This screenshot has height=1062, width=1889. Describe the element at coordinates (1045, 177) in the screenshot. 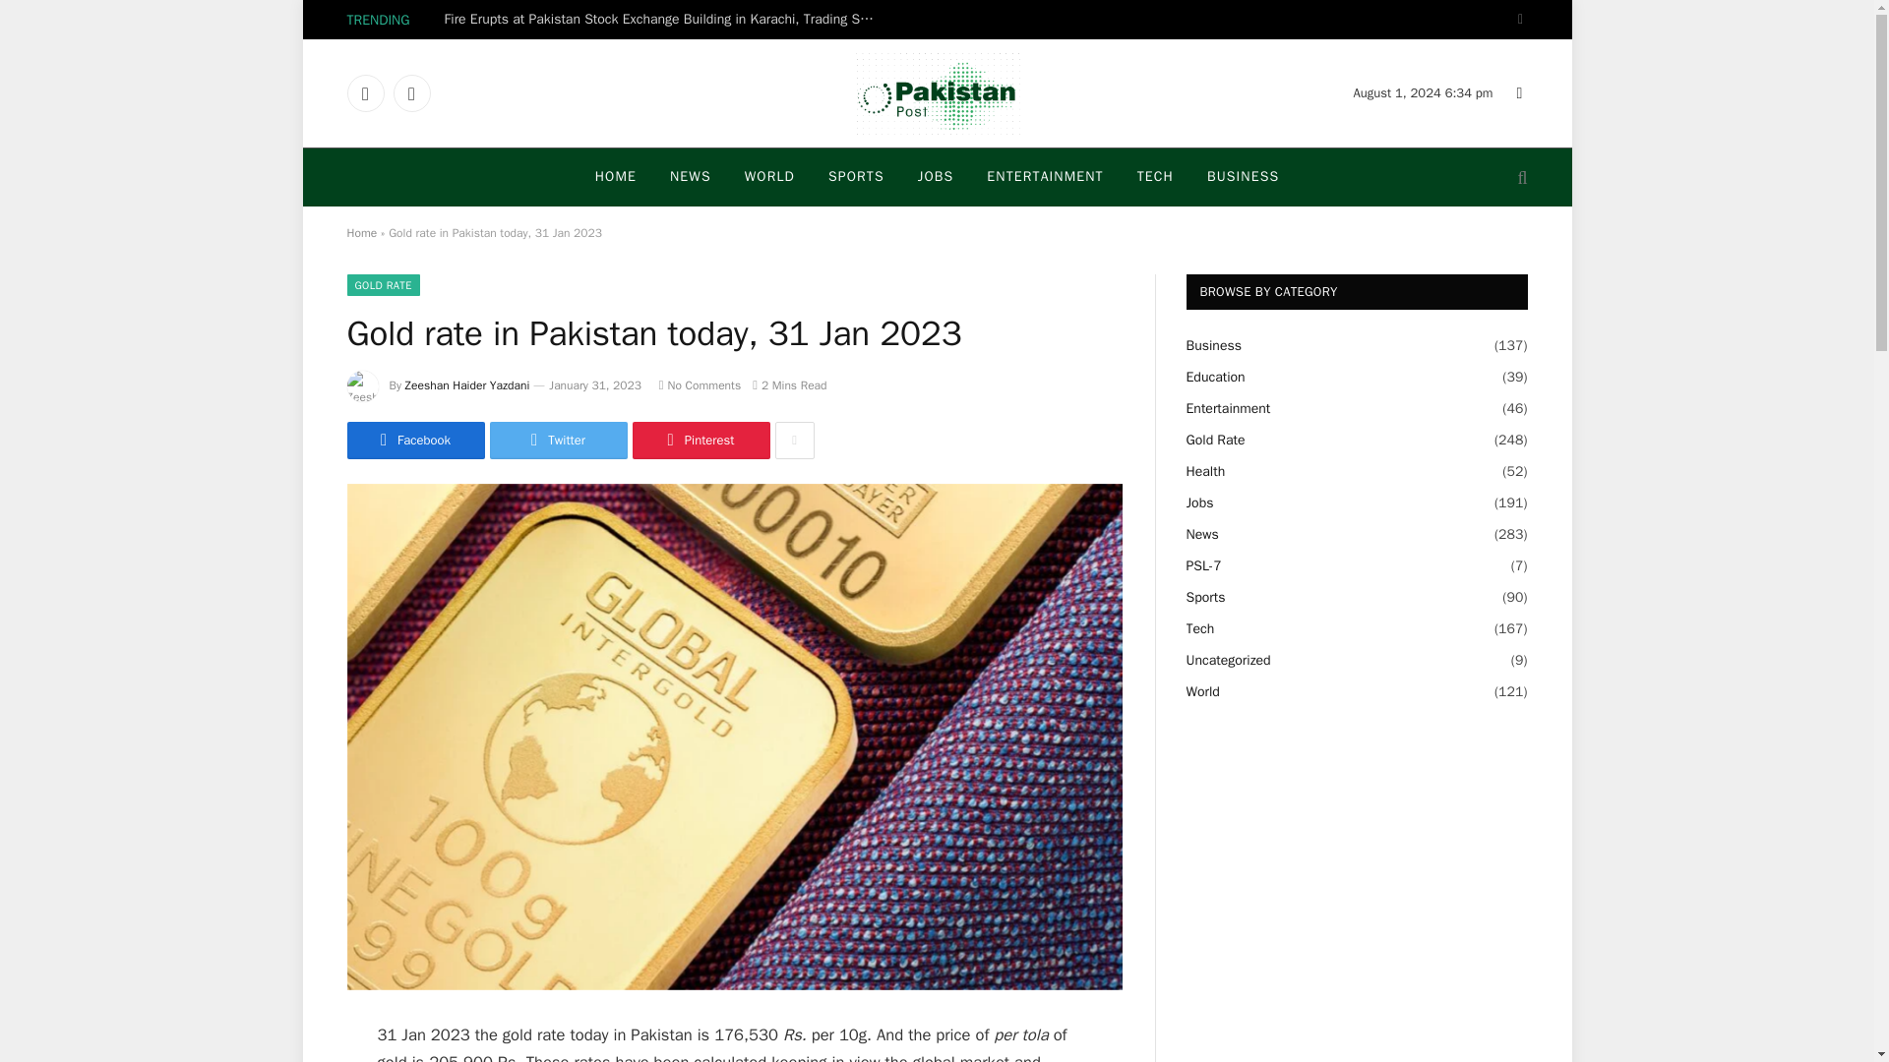

I see `ENTERTAINMENT` at that location.